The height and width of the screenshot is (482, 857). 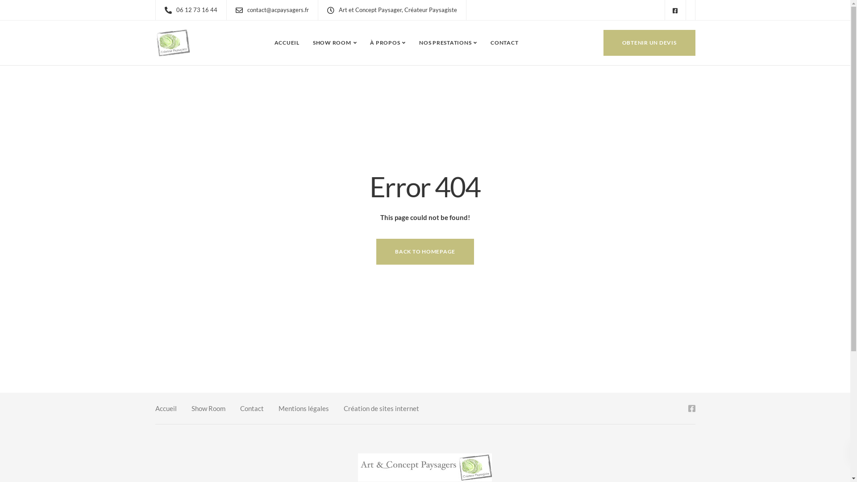 I want to click on CONTACT, so click(x=504, y=43).